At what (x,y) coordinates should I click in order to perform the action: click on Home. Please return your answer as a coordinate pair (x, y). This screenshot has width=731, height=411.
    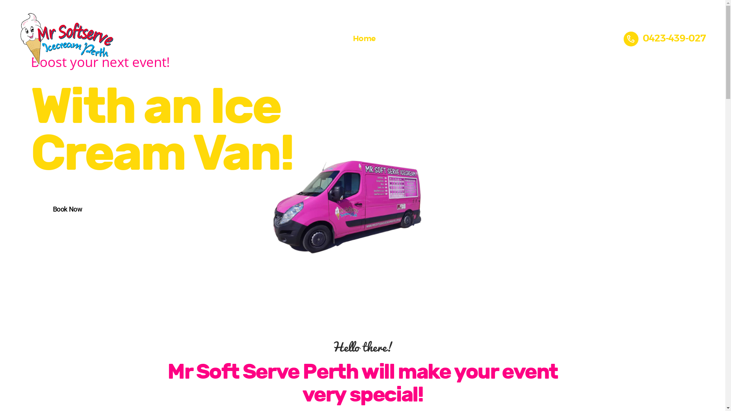
    Looking at the image, I should click on (364, 39).